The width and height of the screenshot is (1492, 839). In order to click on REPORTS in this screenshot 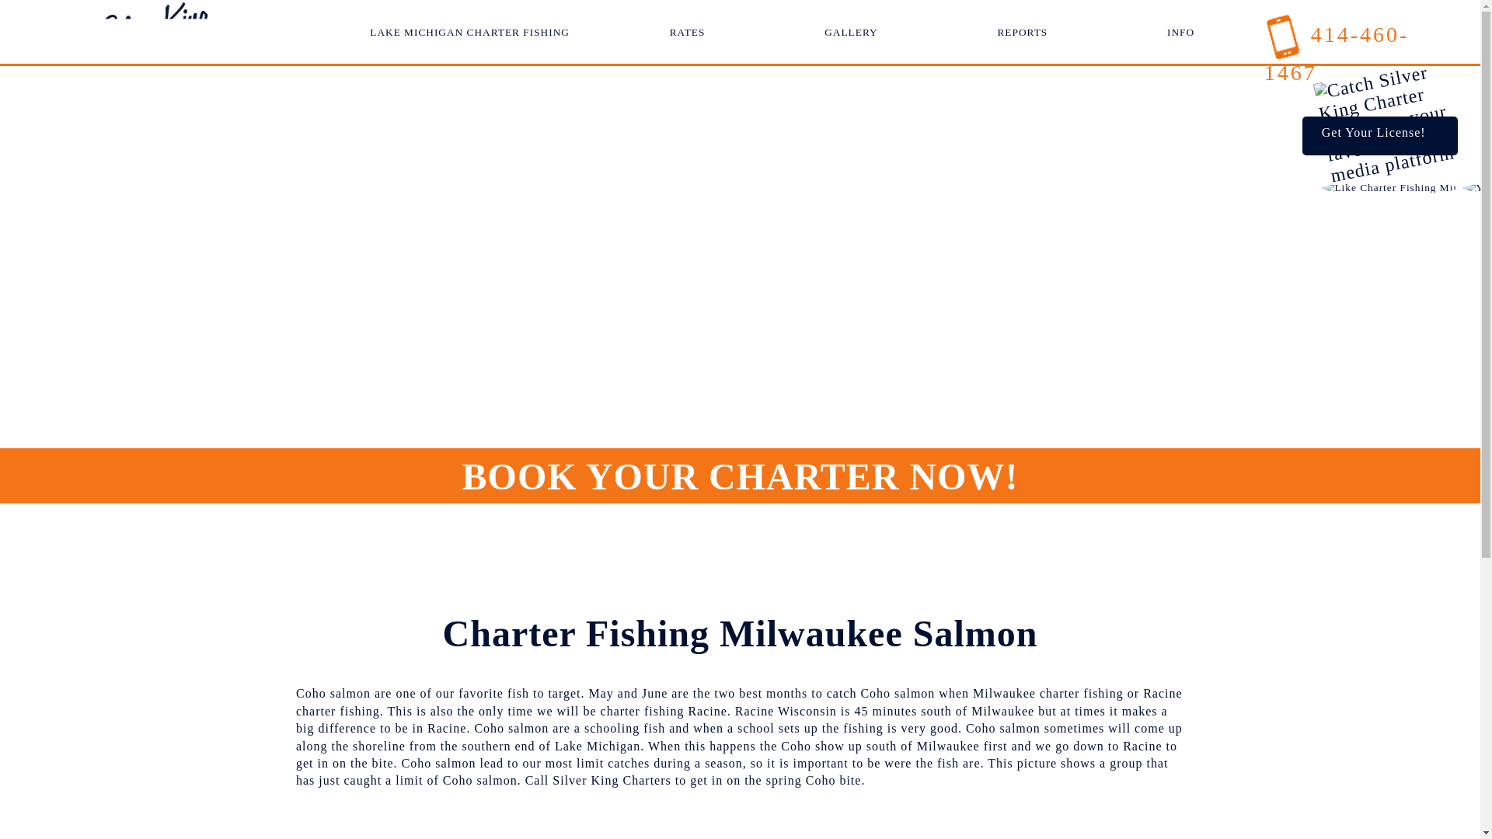, I will do `click(1021, 31)`.